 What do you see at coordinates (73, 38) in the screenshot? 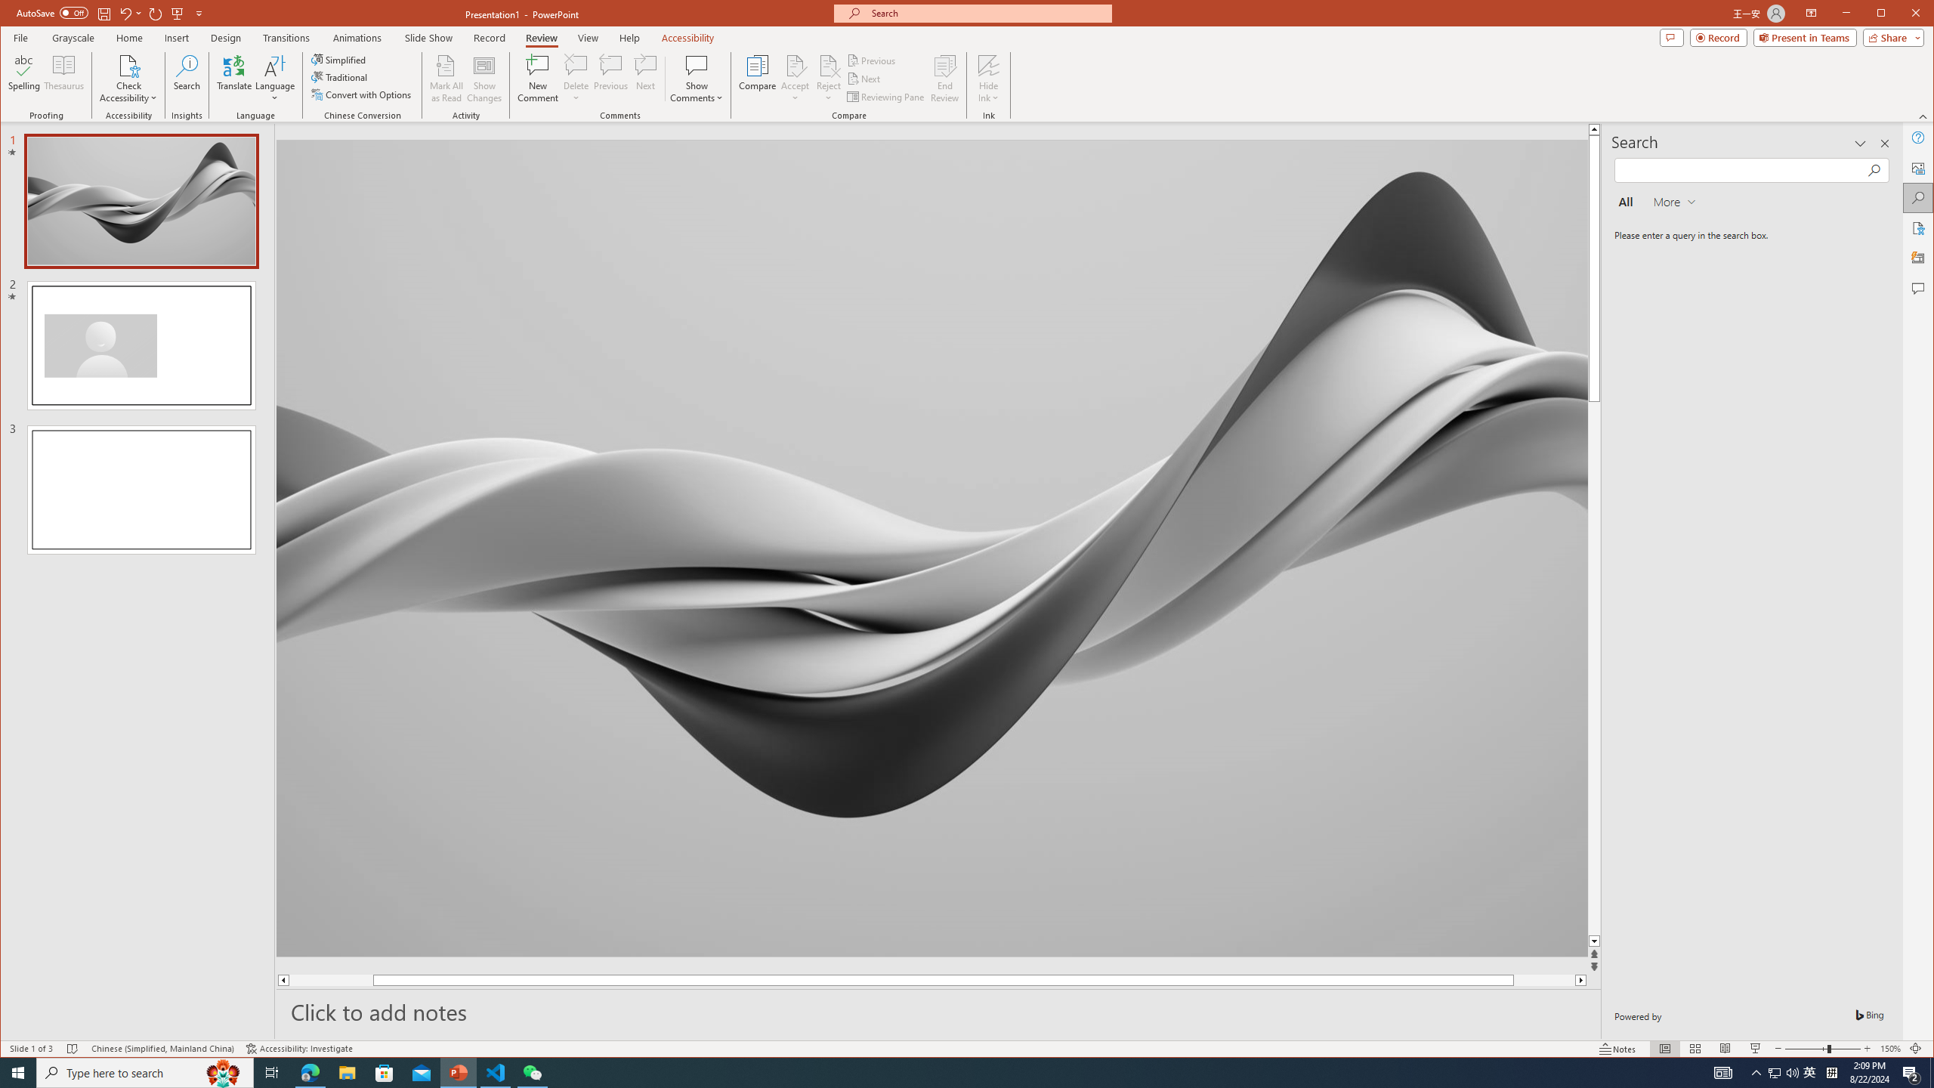
I see `Grayscale` at bounding box center [73, 38].